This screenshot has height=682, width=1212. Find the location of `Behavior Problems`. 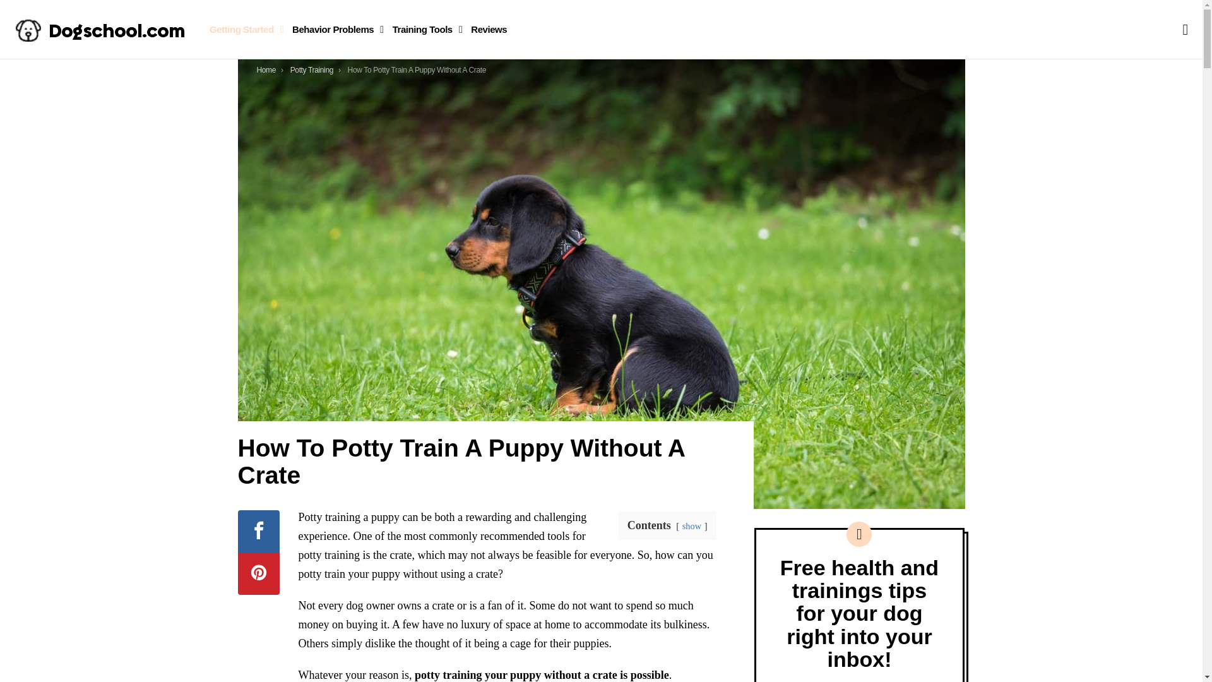

Behavior Problems is located at coordinates (335, 29).